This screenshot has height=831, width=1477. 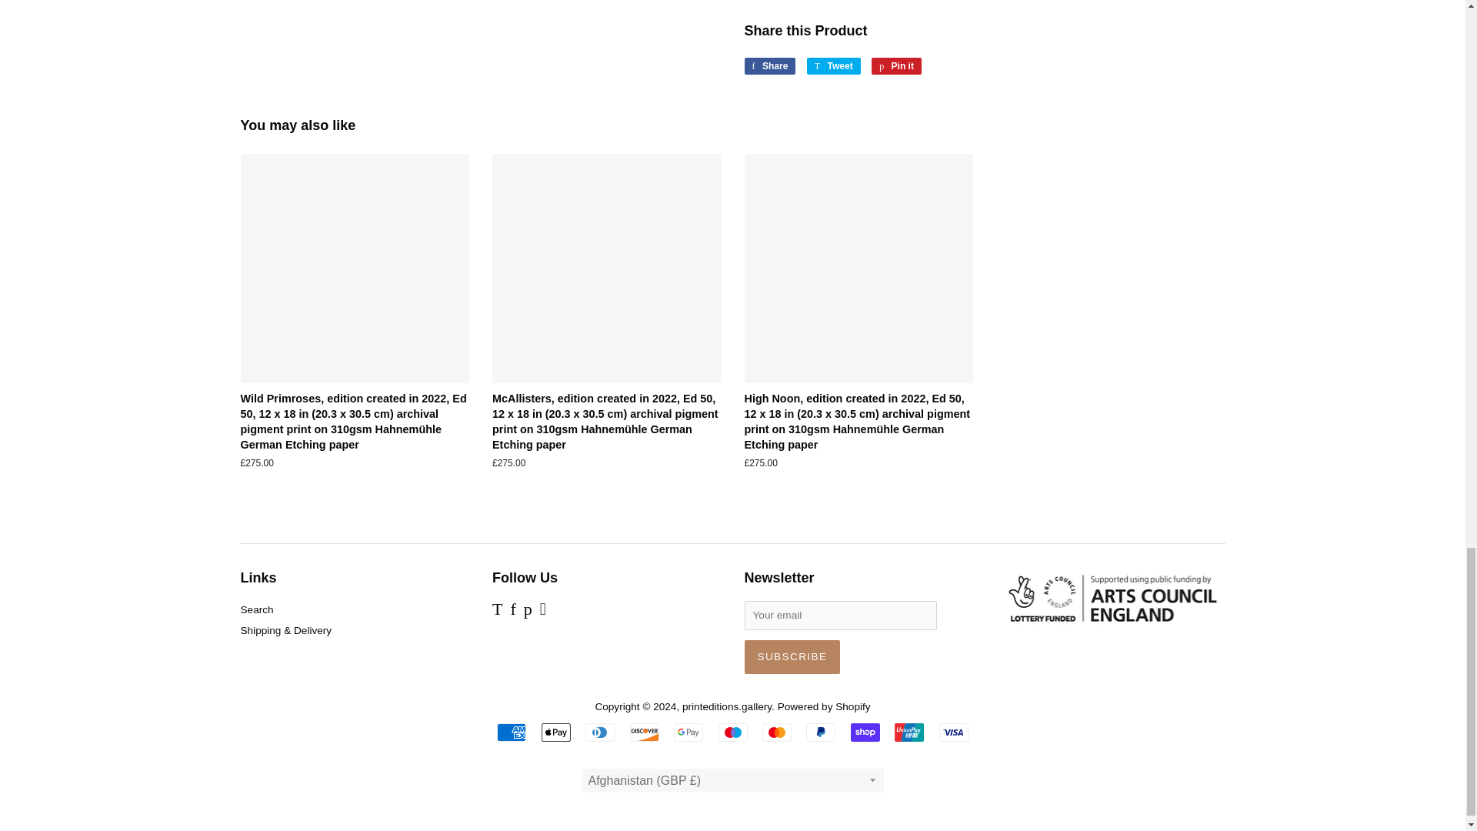 I want to click on American Express, so click(x=511, y=733).